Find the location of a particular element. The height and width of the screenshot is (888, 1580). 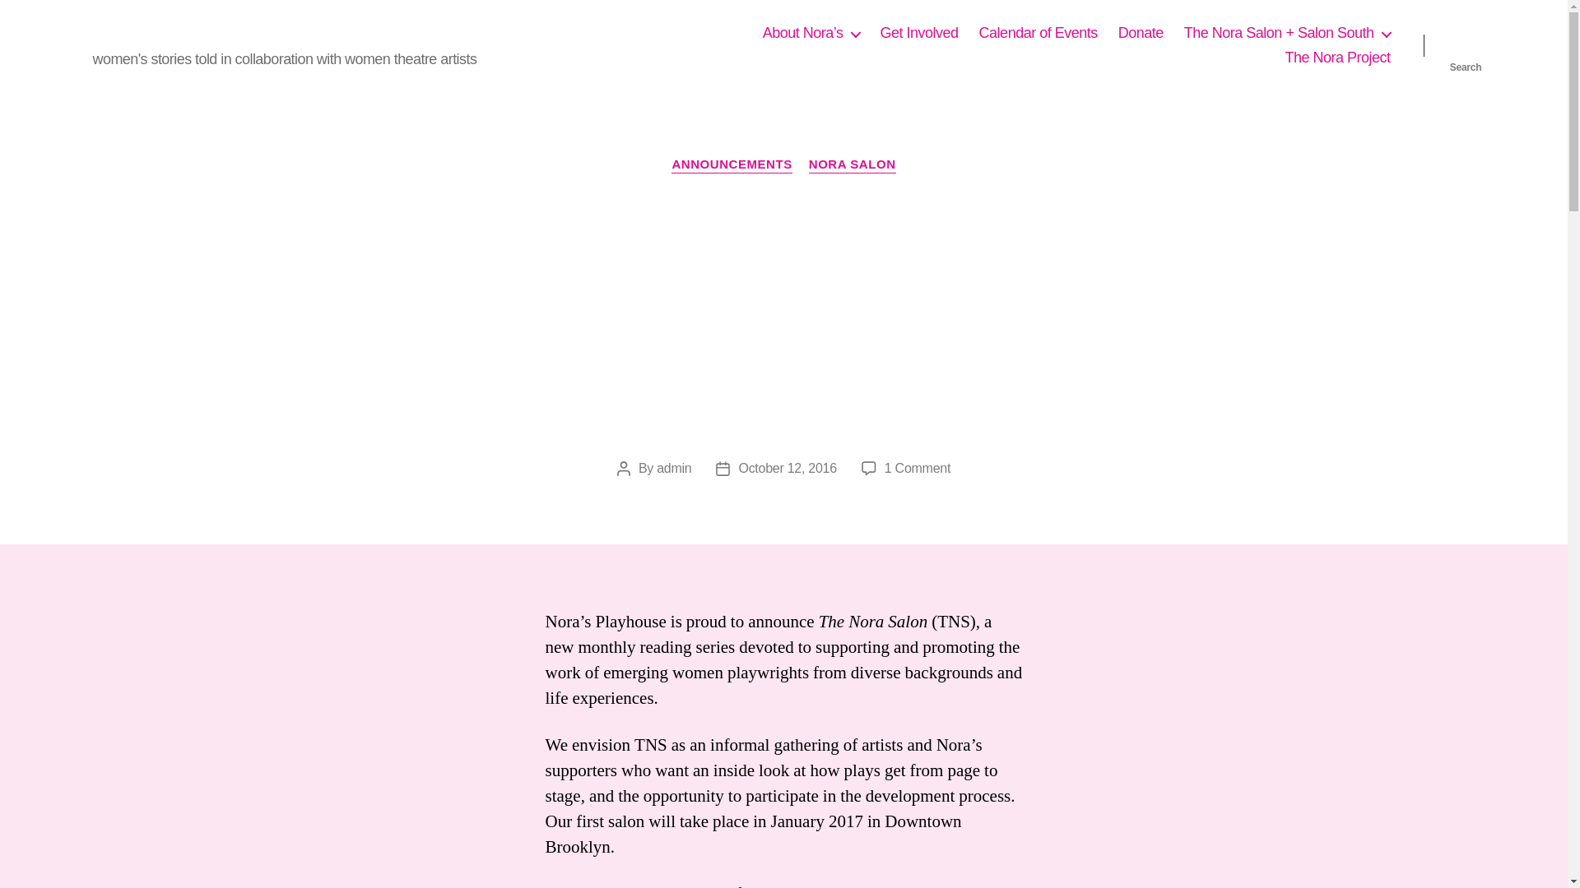

Search is located at coordinates (1466, 45).